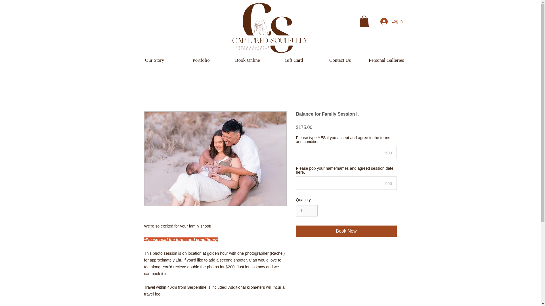 Image resolution: width=545 pixels, height=306 pixels. What do you see at coordinates (339, 60) in the screenshot?
I see `Contact Us` at bounding box center [339, 60].